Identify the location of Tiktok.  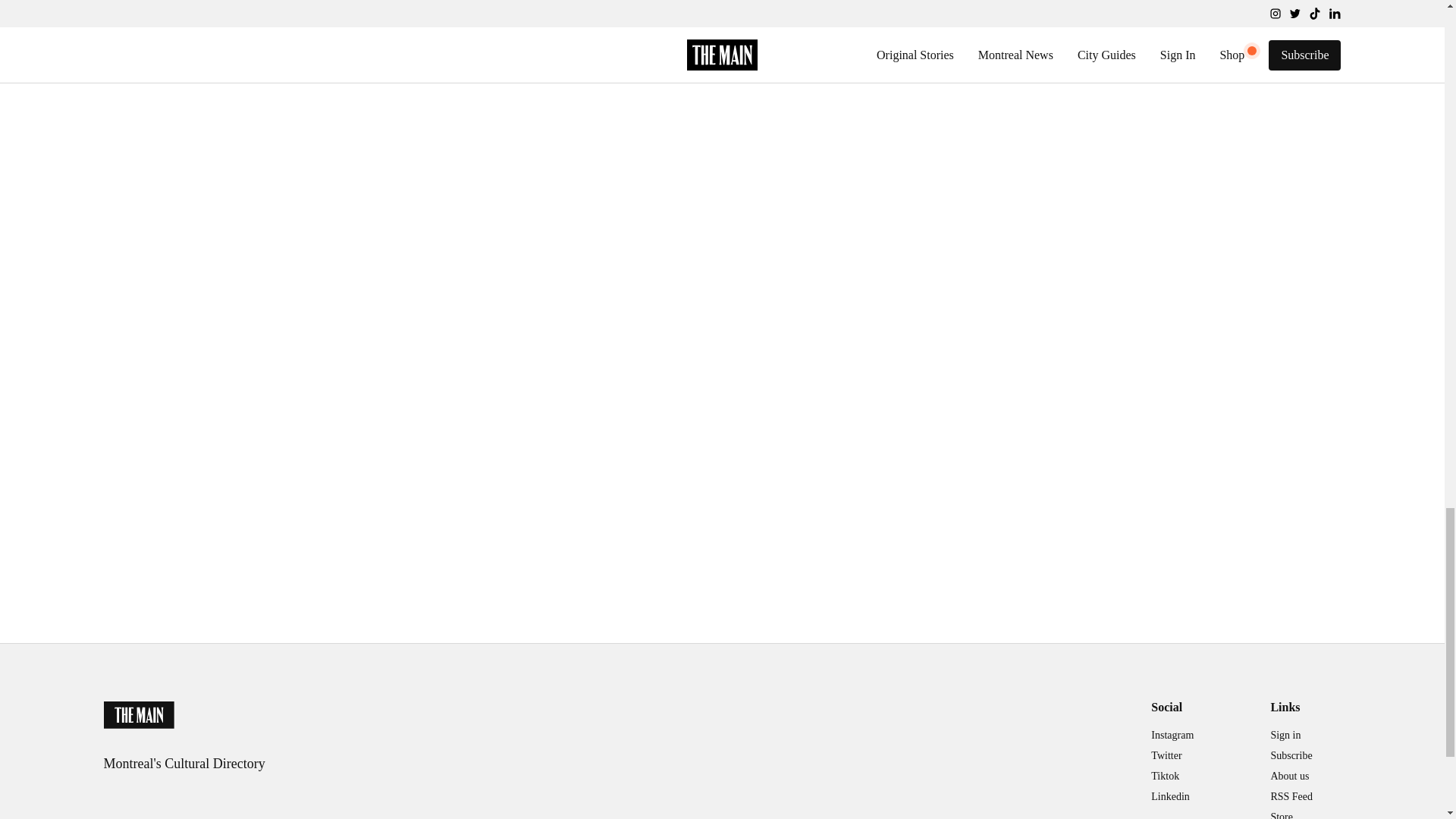
(1165, 778).